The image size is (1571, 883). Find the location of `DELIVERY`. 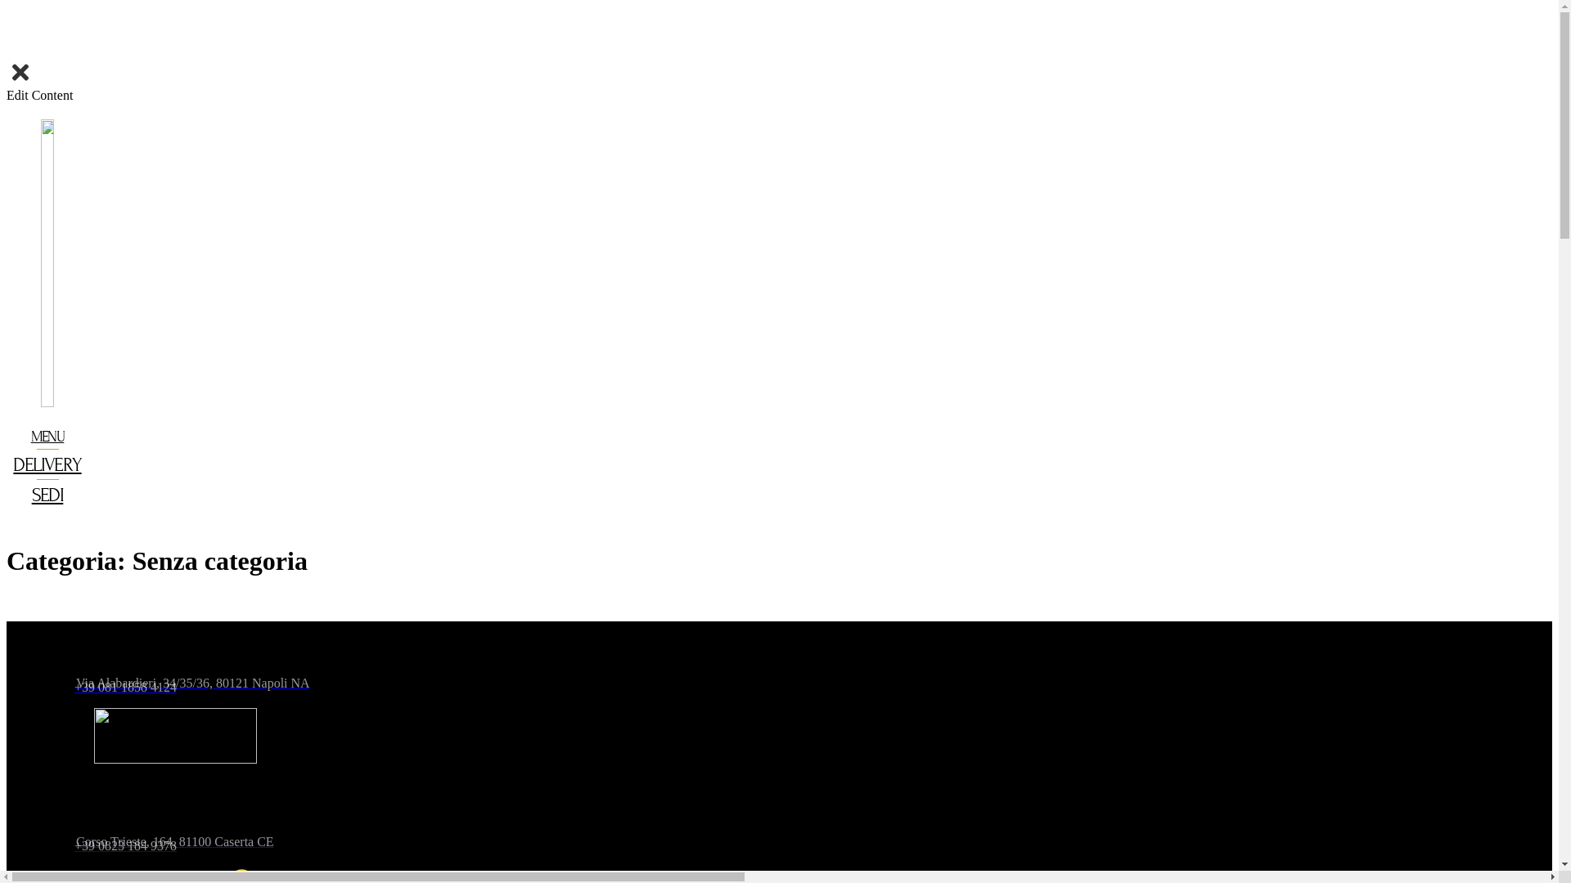

DELIVERY is located at coordinates (47, 464).